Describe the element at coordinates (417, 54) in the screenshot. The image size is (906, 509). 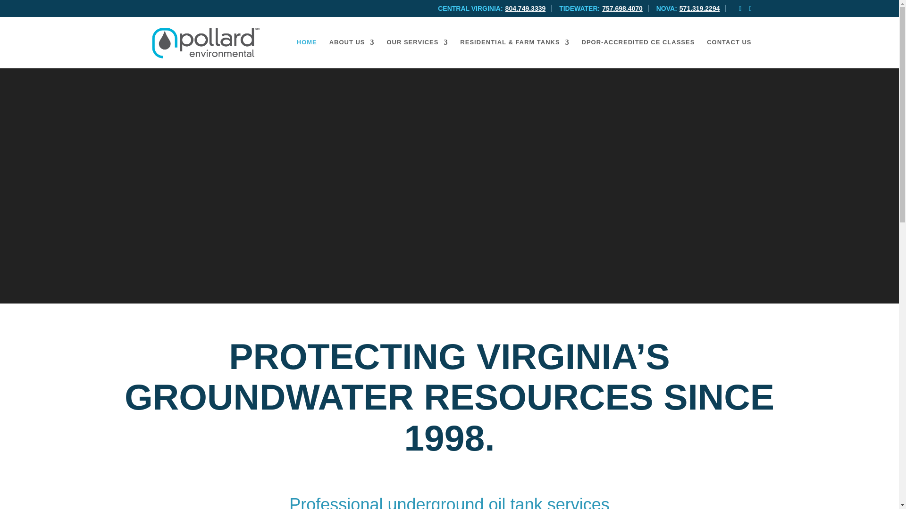
I see `OUR SERVICES` at that location.